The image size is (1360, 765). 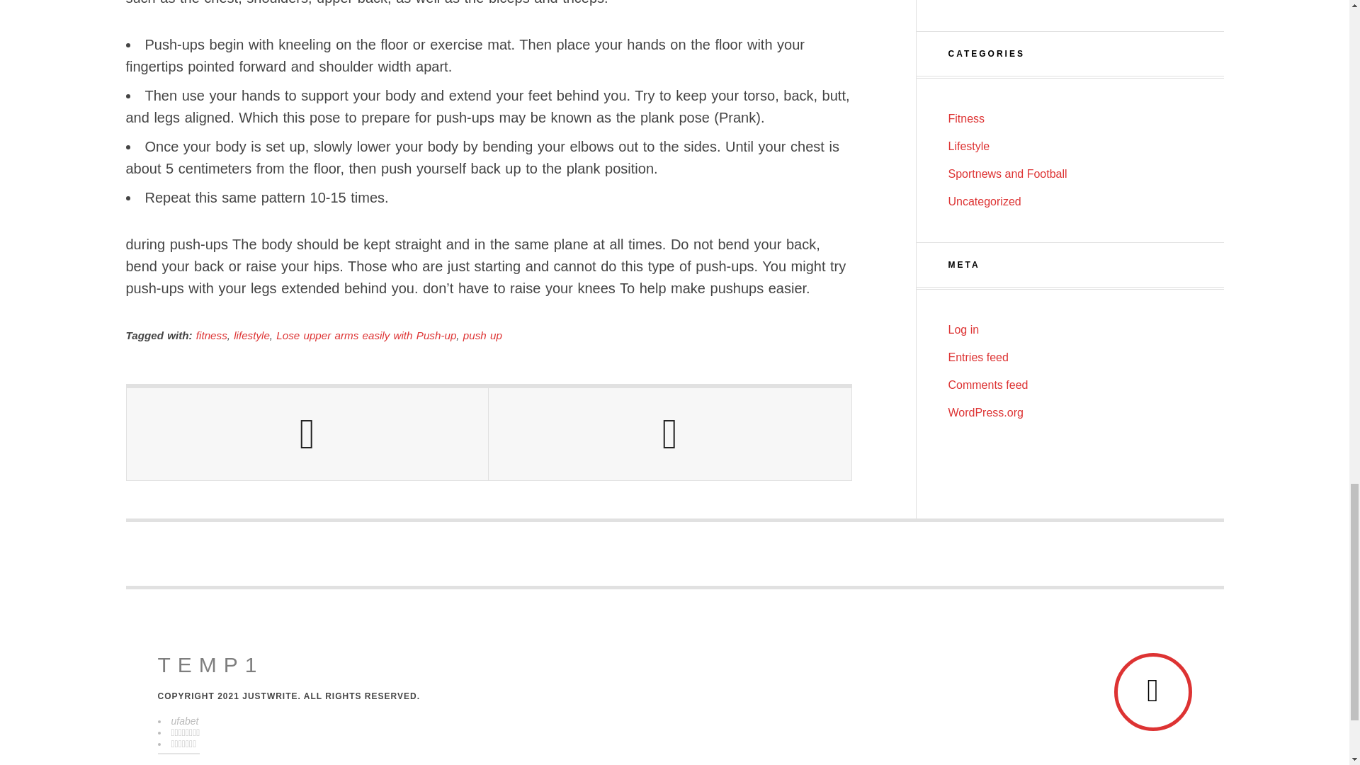 I want to click on Lifestyle, so click(x=969, y=146).